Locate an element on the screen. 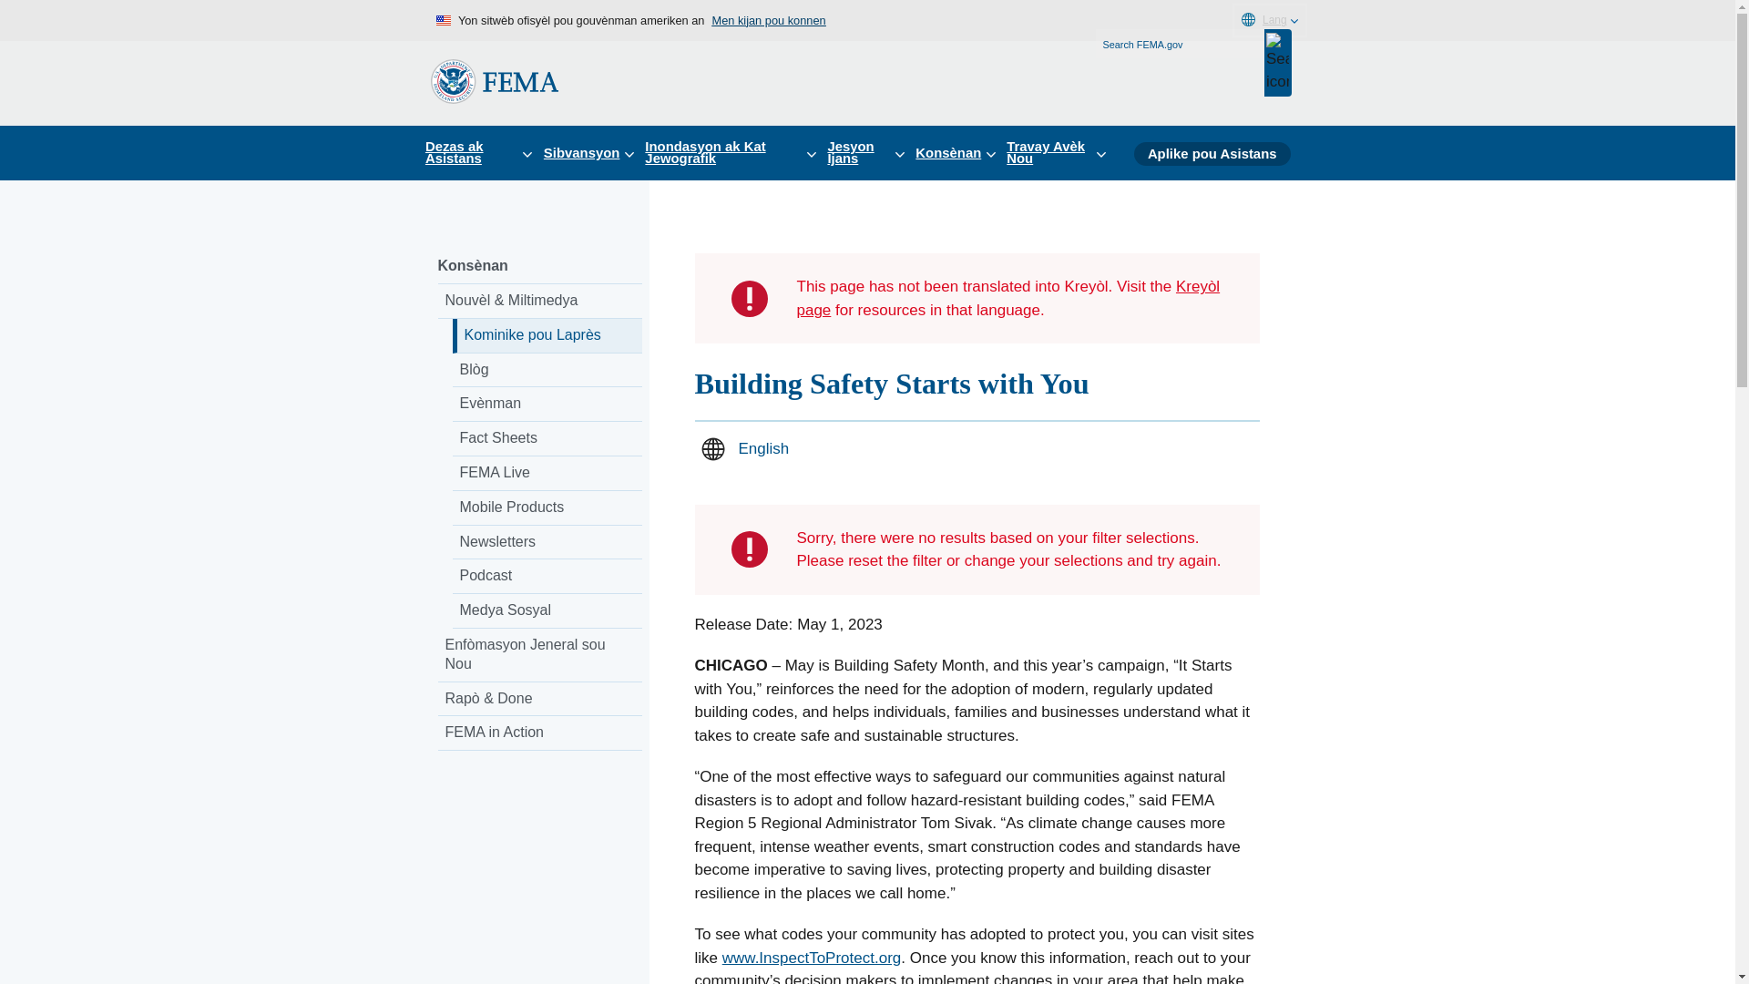  FEMA logo is located at coordinates (494, 81).